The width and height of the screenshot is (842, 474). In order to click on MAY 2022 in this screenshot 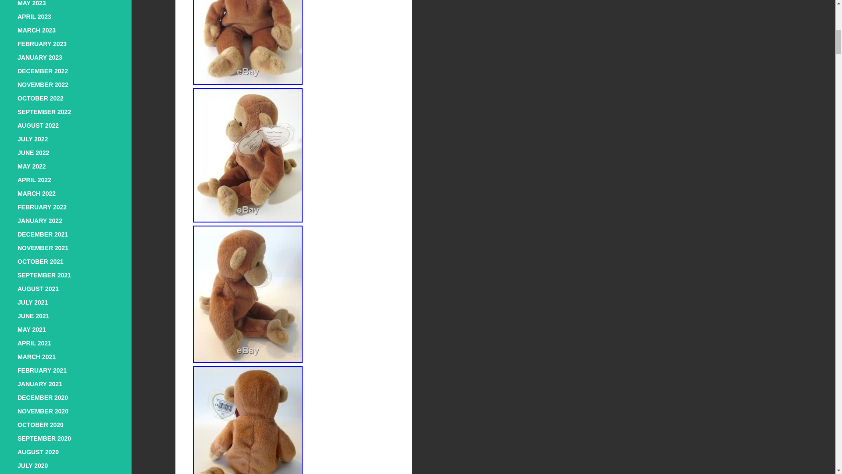, I will do `click(32, 166)`.